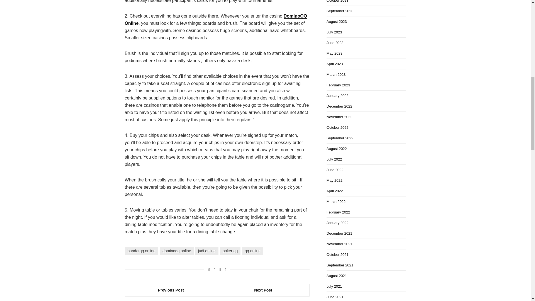  What do you see at coordinates (252, 251) in the screenshot?
I see `qq online` at bounding box center [252, 251].